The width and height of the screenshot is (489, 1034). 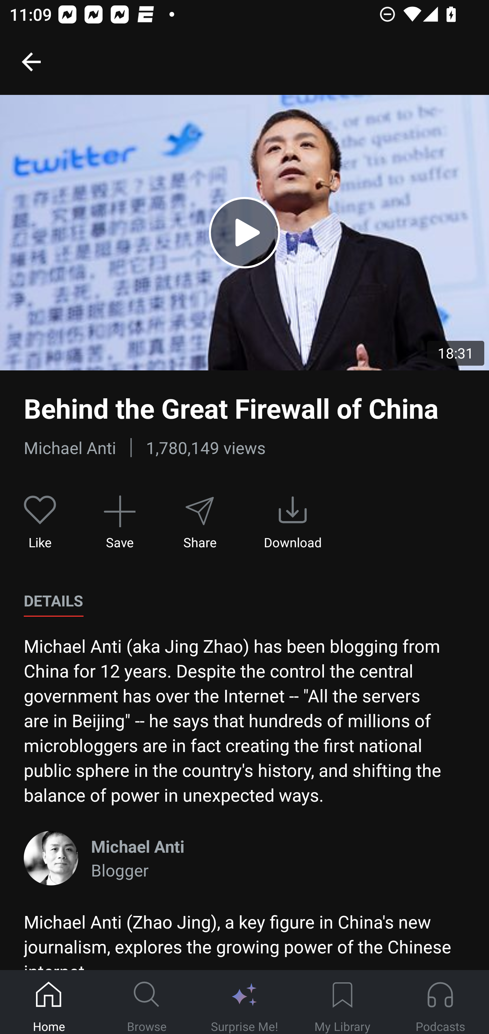 What do you see at coordinates (199, 523) in the screenshot?
I see `Share` at bounding box center [199, 523].